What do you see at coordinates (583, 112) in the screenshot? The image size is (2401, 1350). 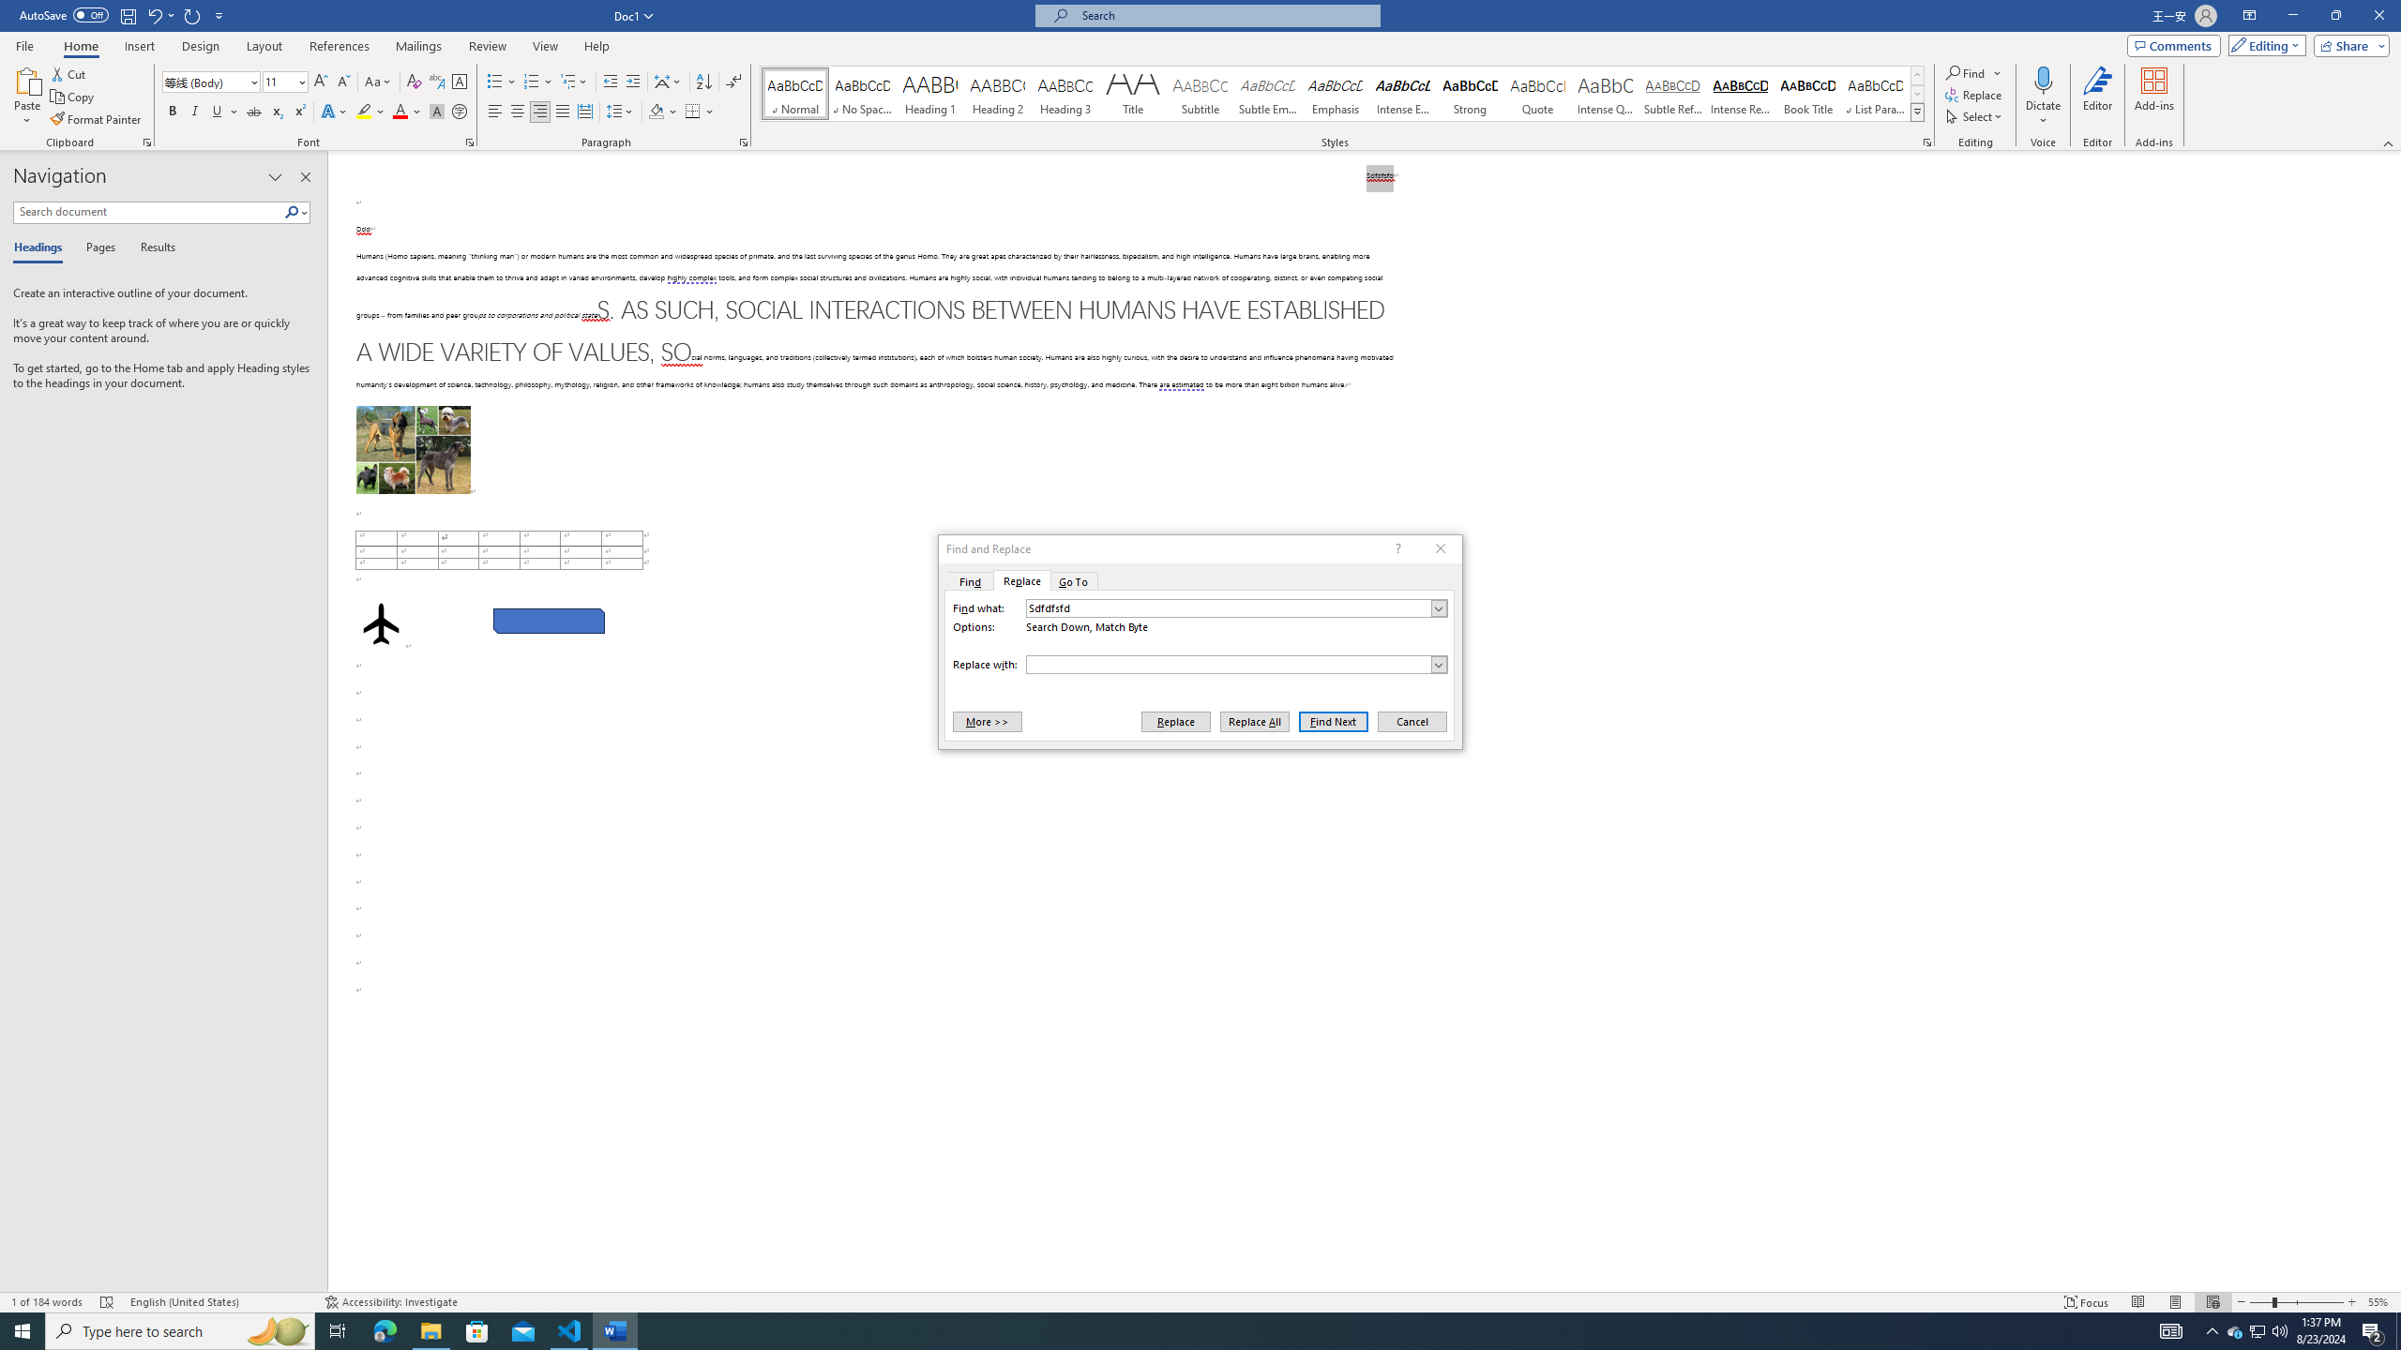 I see `Distributed` at bounding box center [583, 112].